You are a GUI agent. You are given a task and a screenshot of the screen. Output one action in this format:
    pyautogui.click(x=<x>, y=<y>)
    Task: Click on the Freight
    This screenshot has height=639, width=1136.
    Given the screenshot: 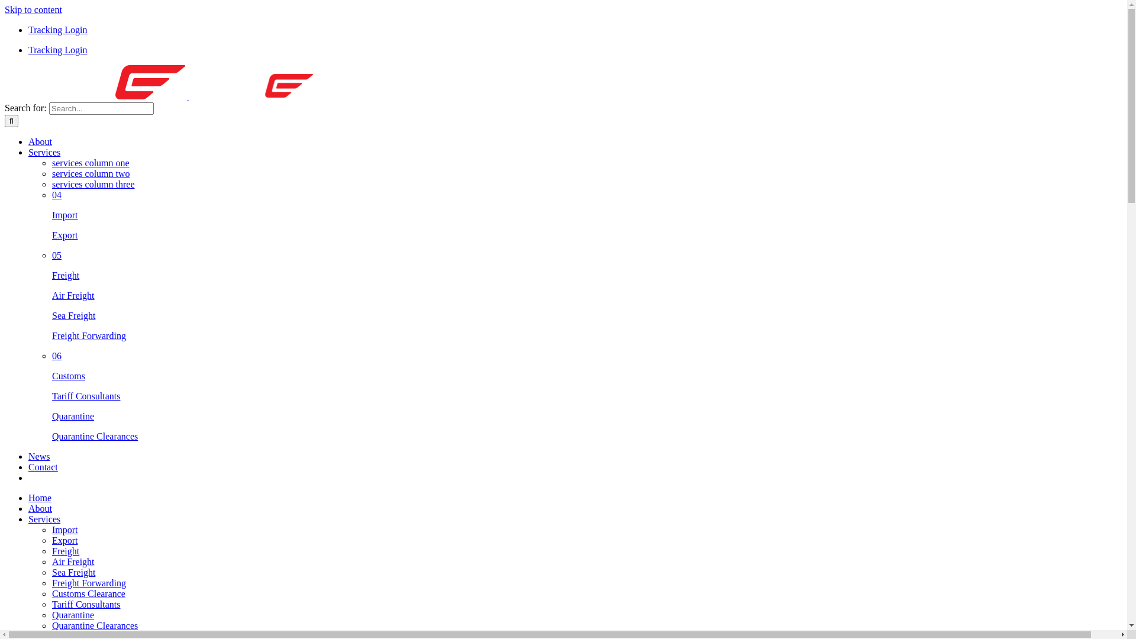 What is the action you would take?
    pyautogui.click(x=66, y=276)
    